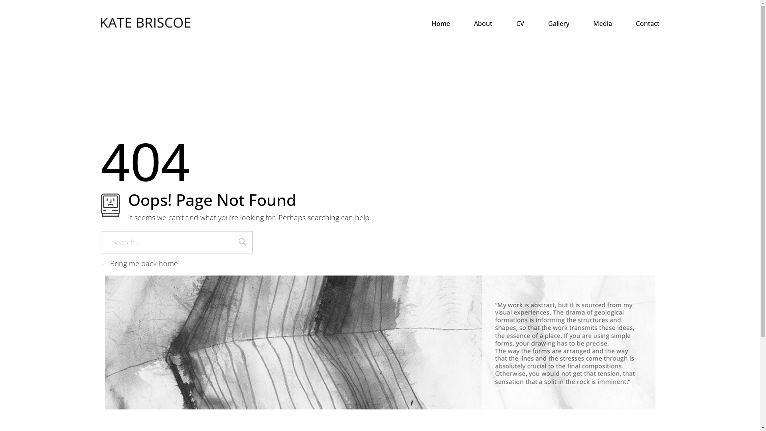 The image size is (766, 431). I want to click on Contact, so click(636, 23).